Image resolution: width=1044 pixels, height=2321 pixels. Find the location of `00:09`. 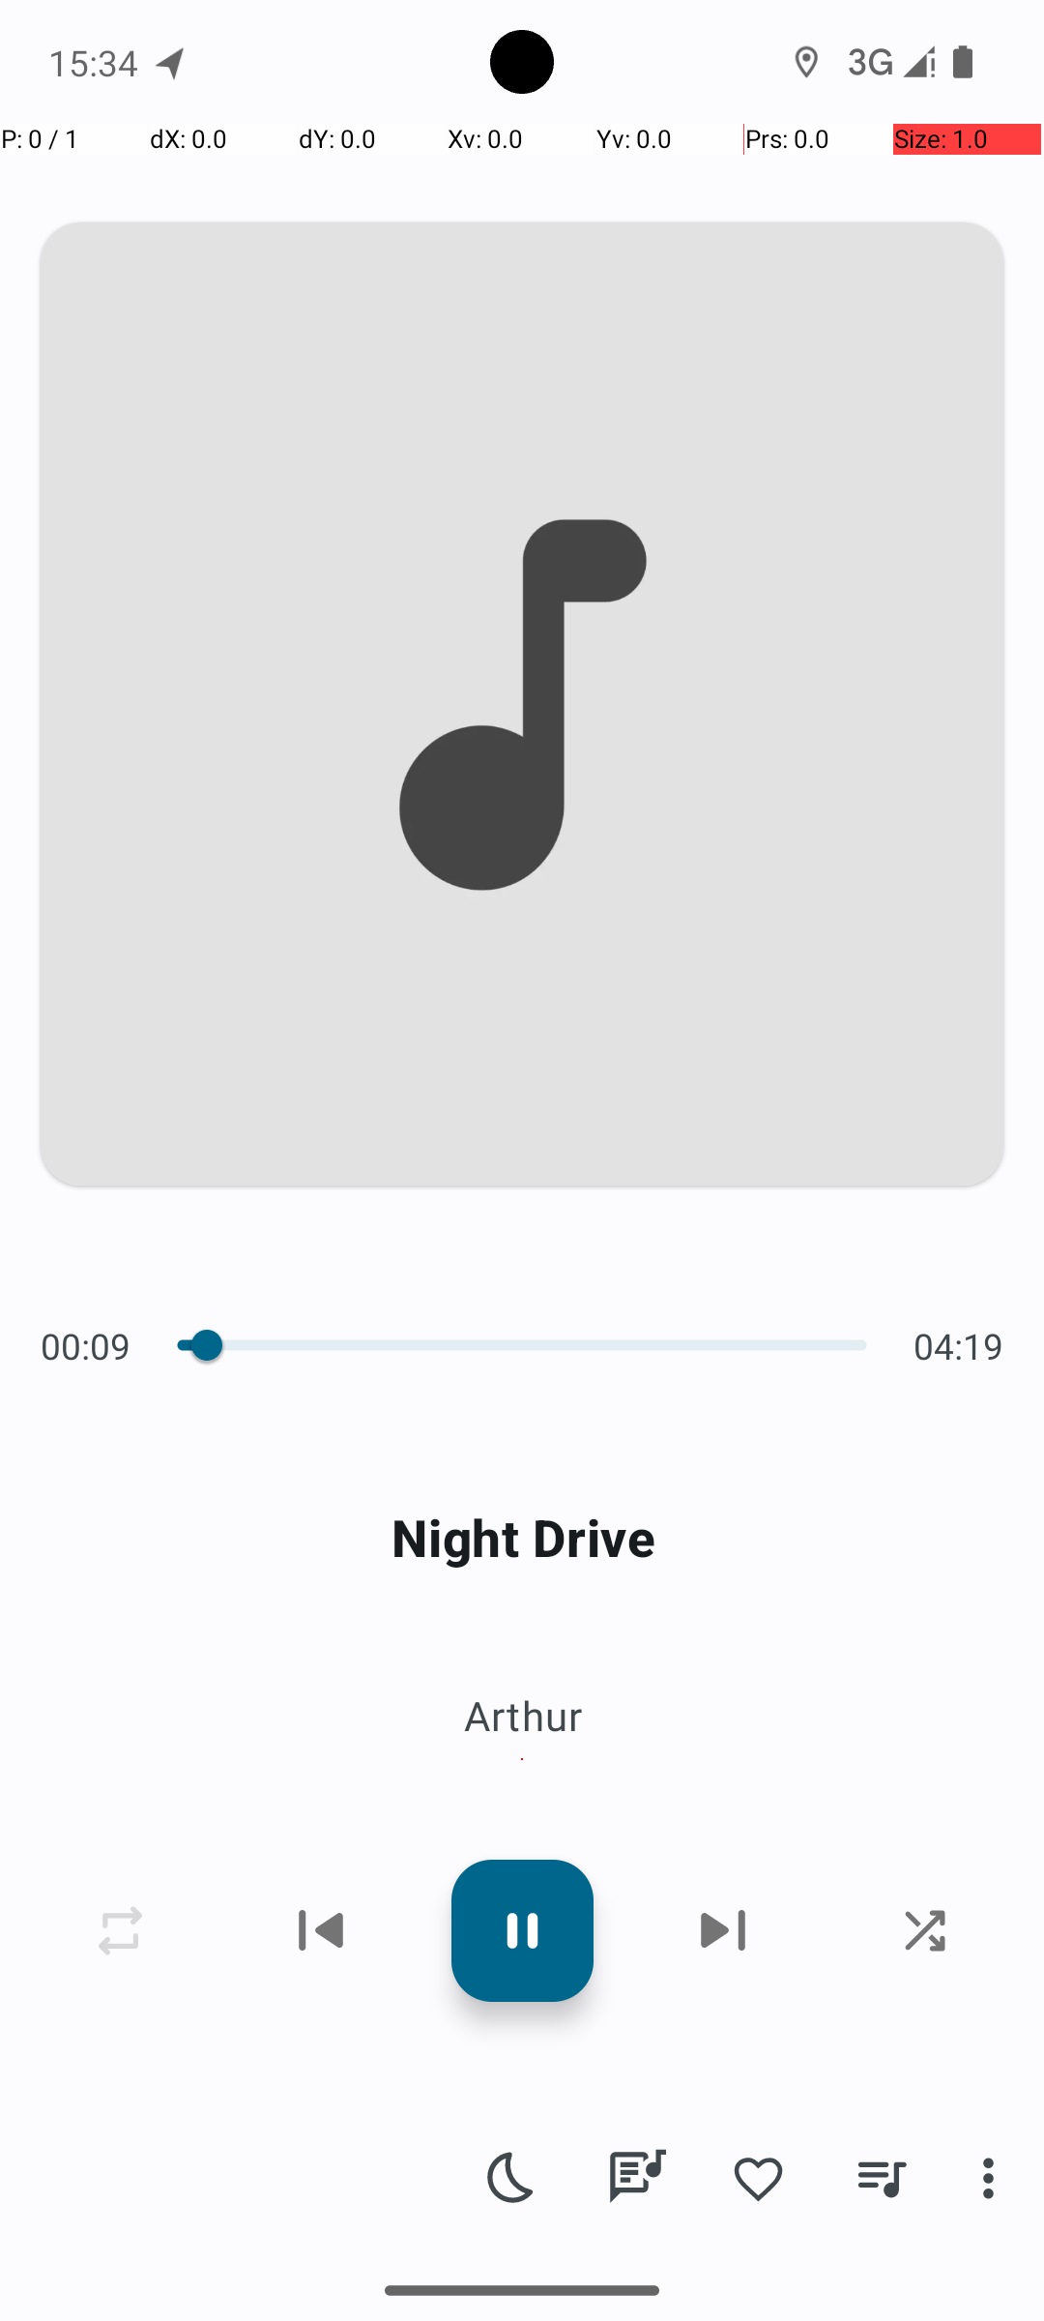

00:09 is located at coordinates (91, 1346).